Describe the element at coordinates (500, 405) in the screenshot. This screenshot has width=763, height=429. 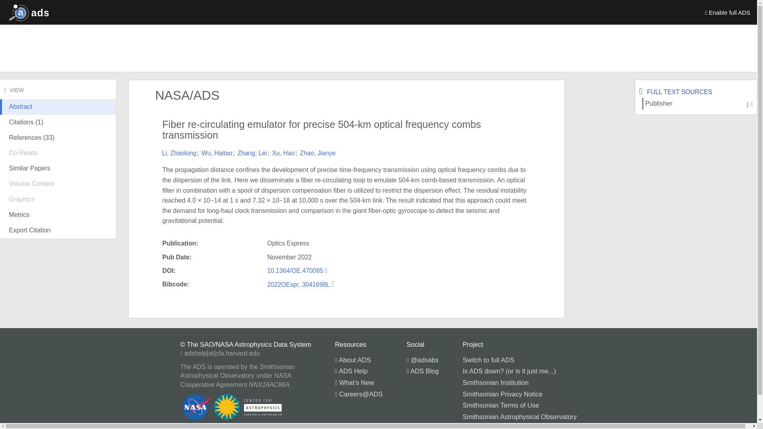
I see `Smithsonian Terms of Use` at that location.